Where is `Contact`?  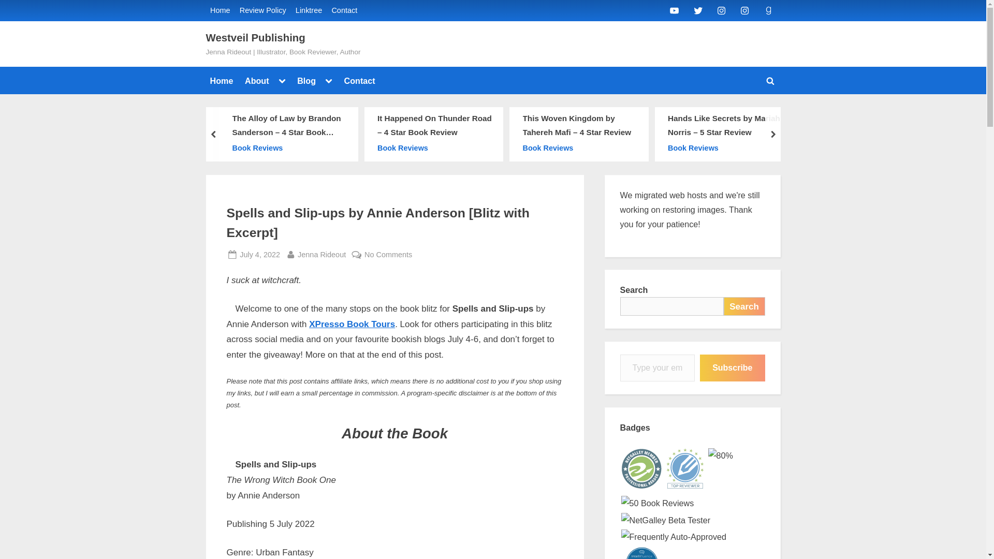
Contact is located at coordinates (359, 81).